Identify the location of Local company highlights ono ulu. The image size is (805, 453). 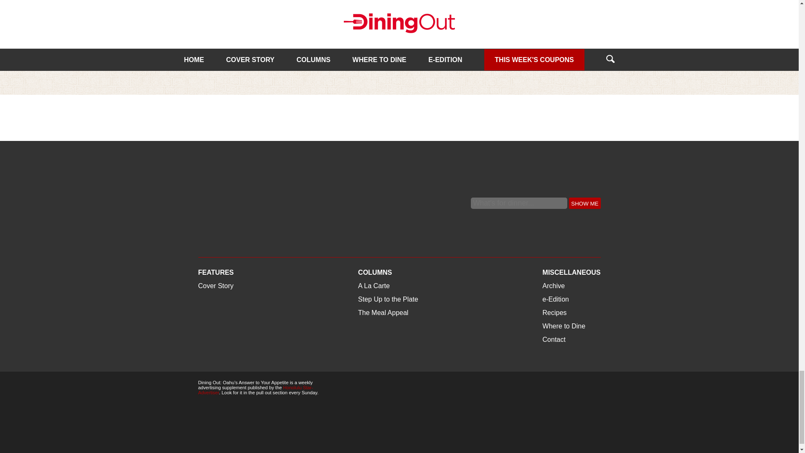
(251, 58).